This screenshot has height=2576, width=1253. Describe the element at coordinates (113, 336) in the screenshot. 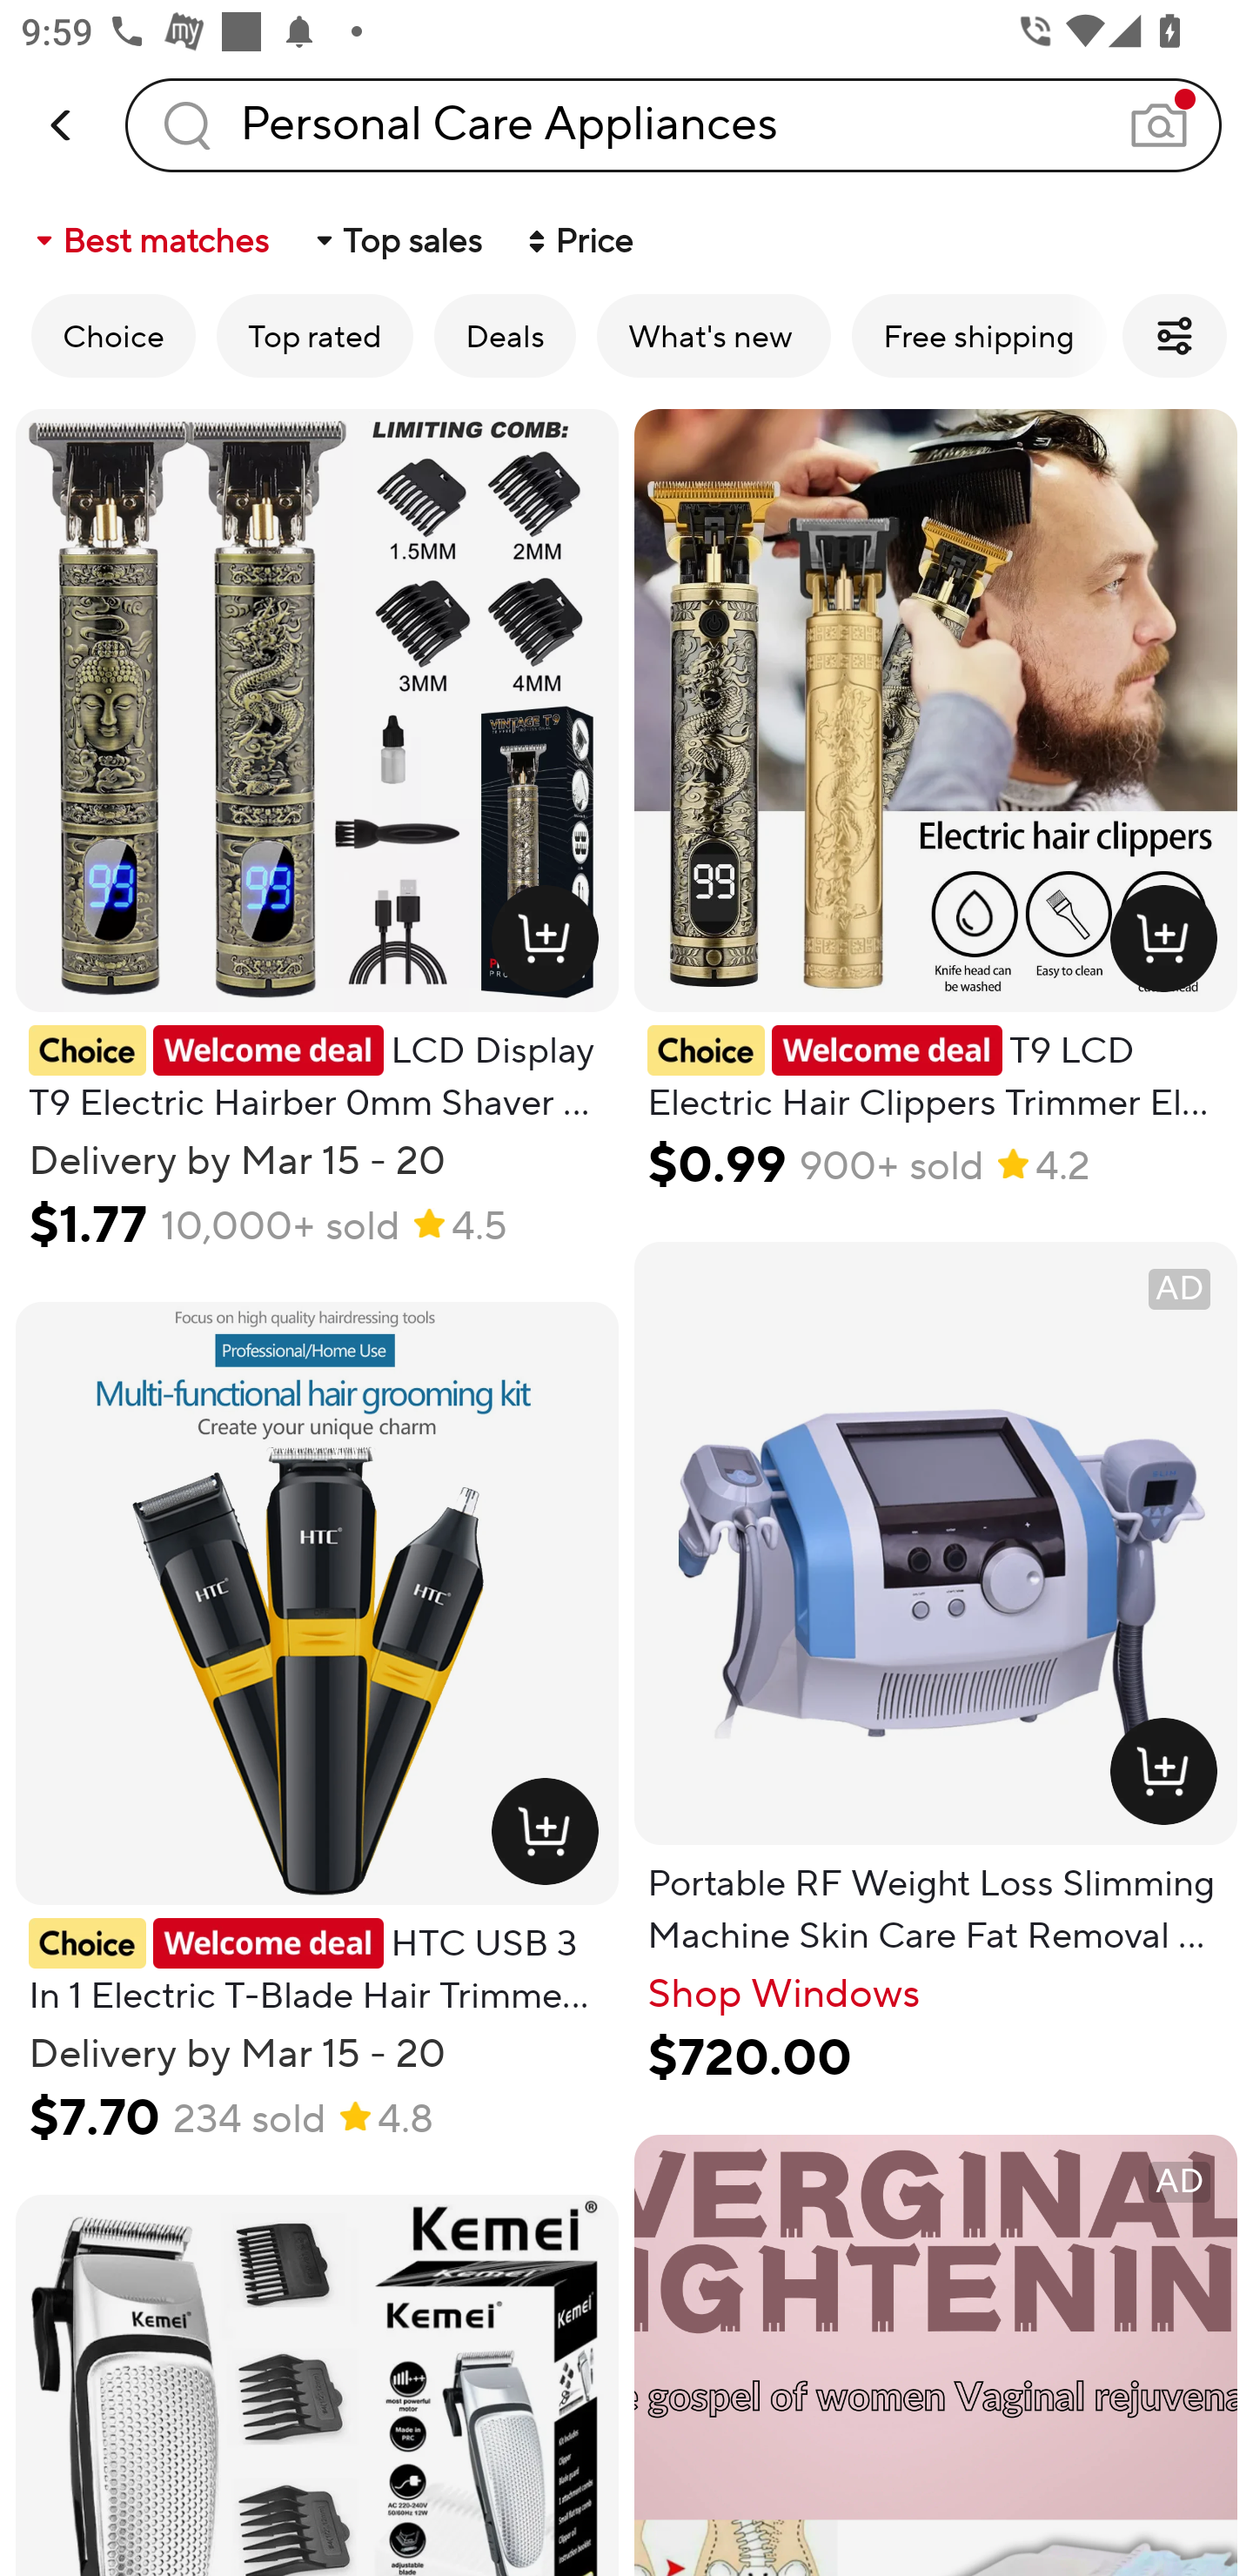

I see `Choice` at that location.